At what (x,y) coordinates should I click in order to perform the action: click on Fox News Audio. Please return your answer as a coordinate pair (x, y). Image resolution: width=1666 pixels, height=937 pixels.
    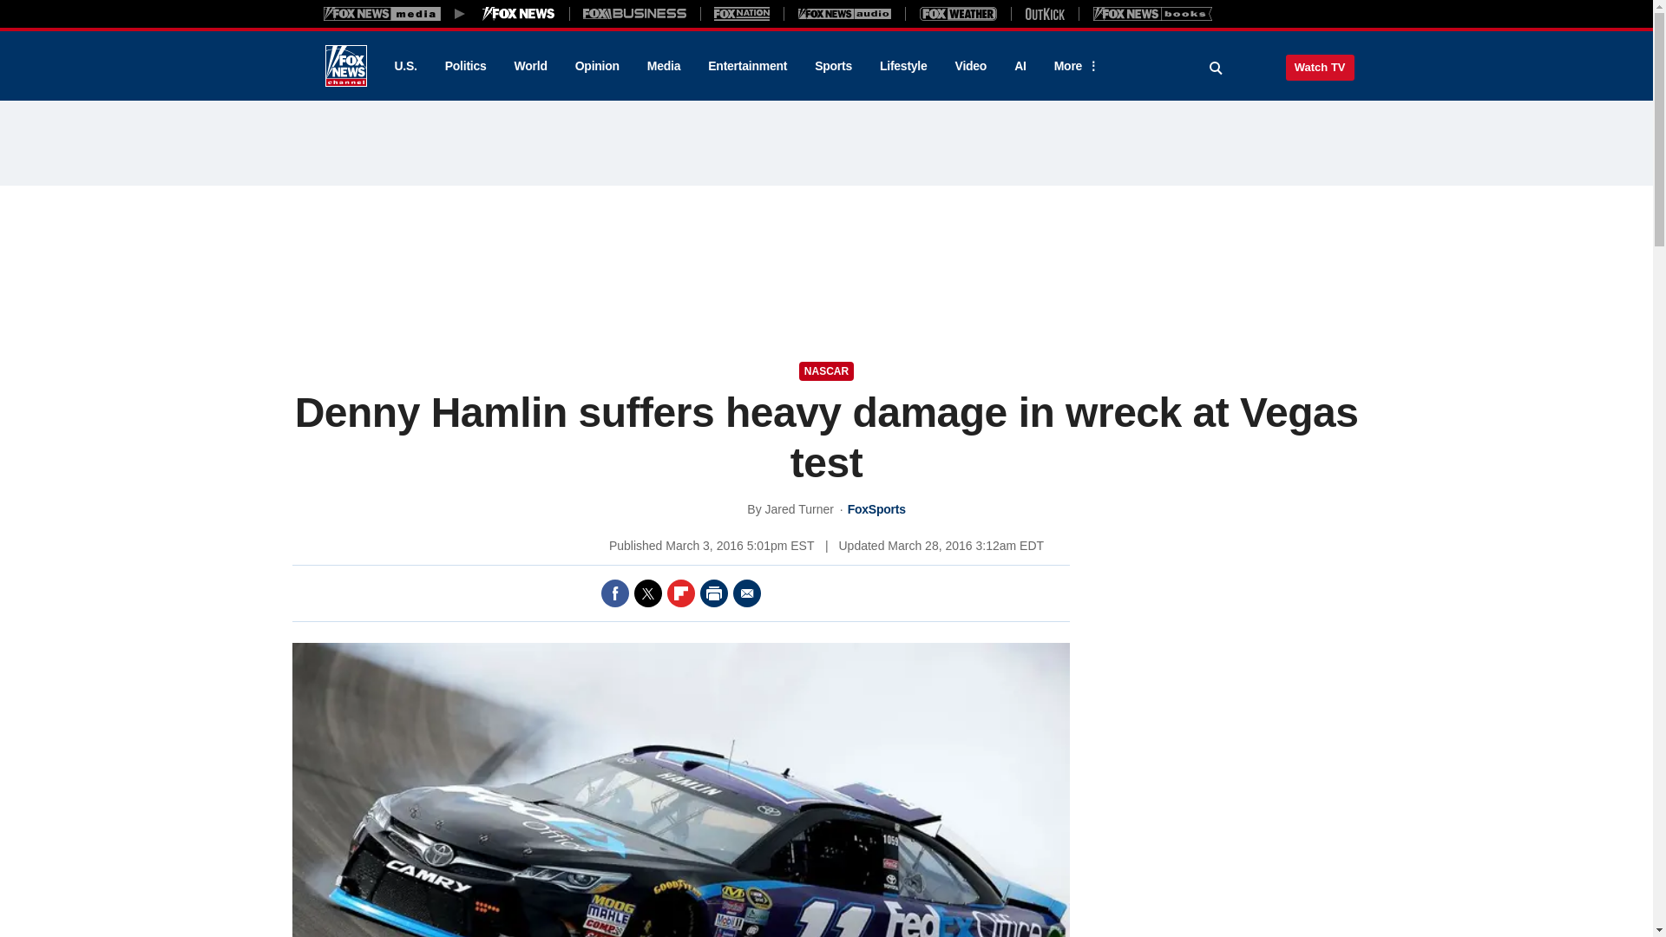
    Looking at the image, I should click on (844, 13).